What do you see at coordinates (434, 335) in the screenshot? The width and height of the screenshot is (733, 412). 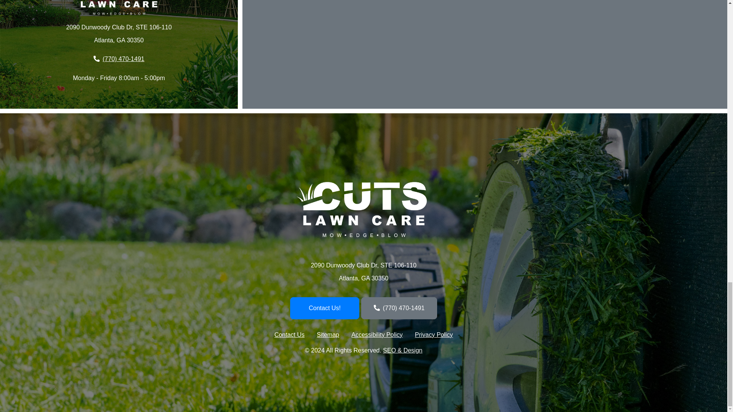 I see `Privacy Policy` at bounding box center [434, 335].